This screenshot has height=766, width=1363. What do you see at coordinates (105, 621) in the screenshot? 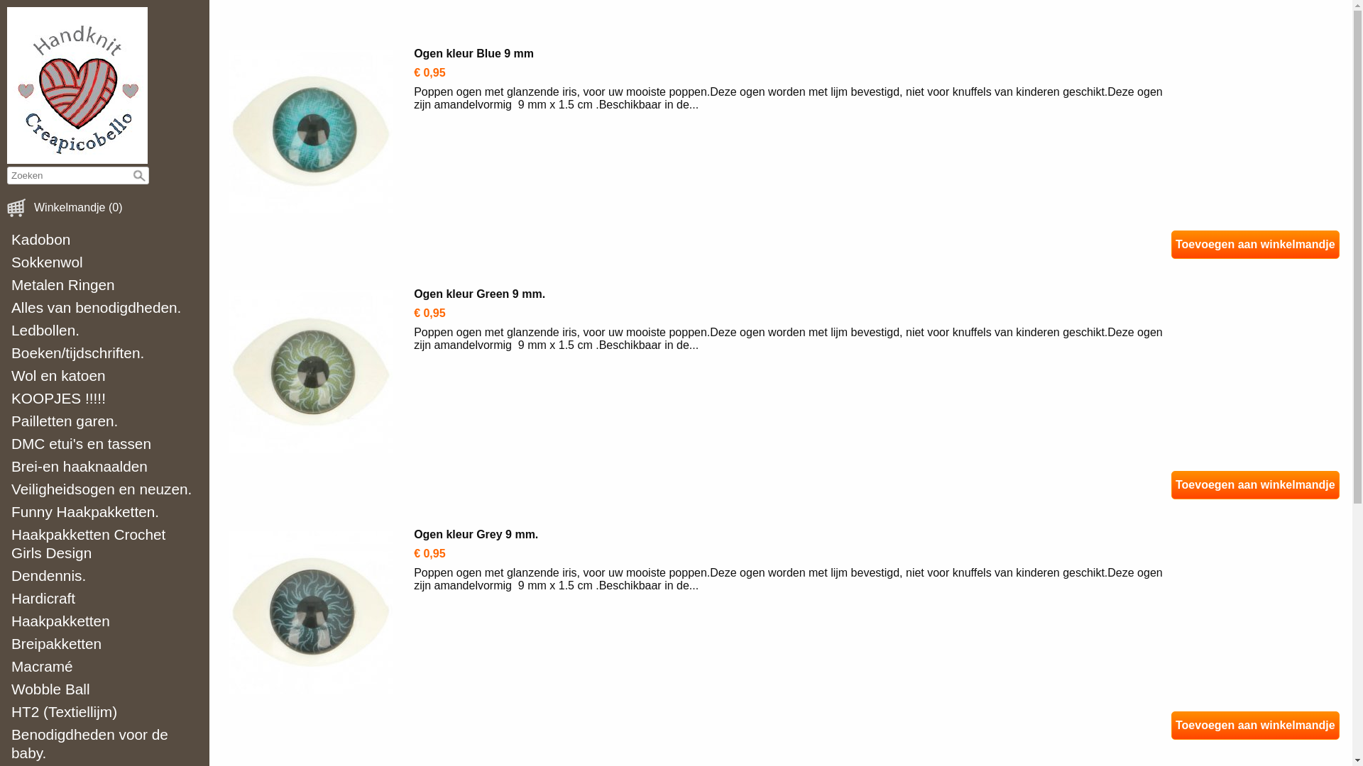
I see `Haakpakketten` at bounding box center [105, 621].